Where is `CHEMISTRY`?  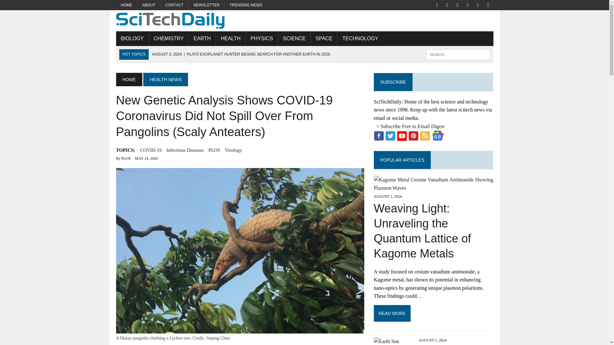 CHEMISTRY is located at coordinates (169, 38).